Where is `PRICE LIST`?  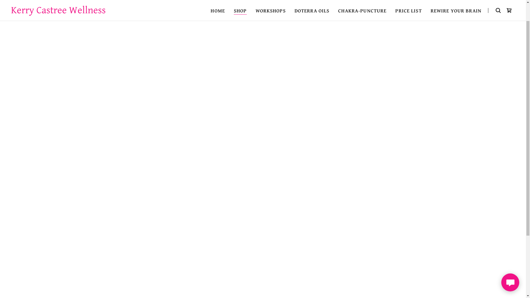
PRICE LIST is located at coordinates (409, 35).